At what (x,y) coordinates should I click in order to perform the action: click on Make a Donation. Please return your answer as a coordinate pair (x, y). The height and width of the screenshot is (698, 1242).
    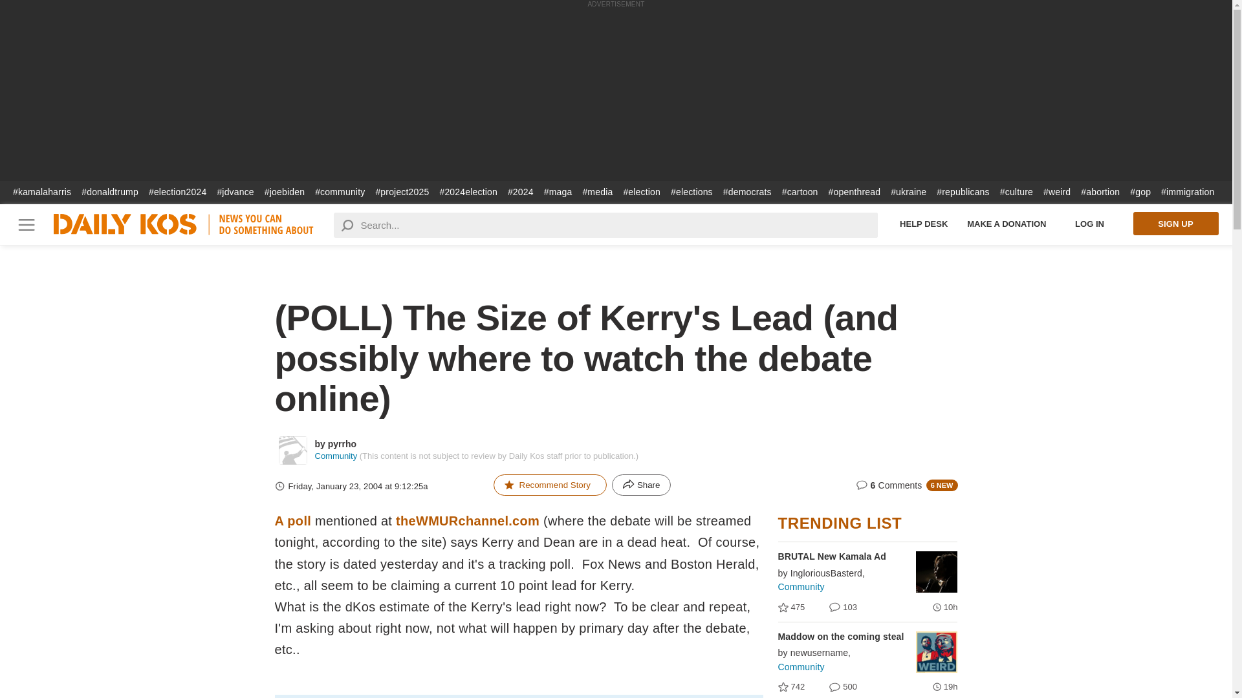
    Looking at the image, I should click on (1173, 224).